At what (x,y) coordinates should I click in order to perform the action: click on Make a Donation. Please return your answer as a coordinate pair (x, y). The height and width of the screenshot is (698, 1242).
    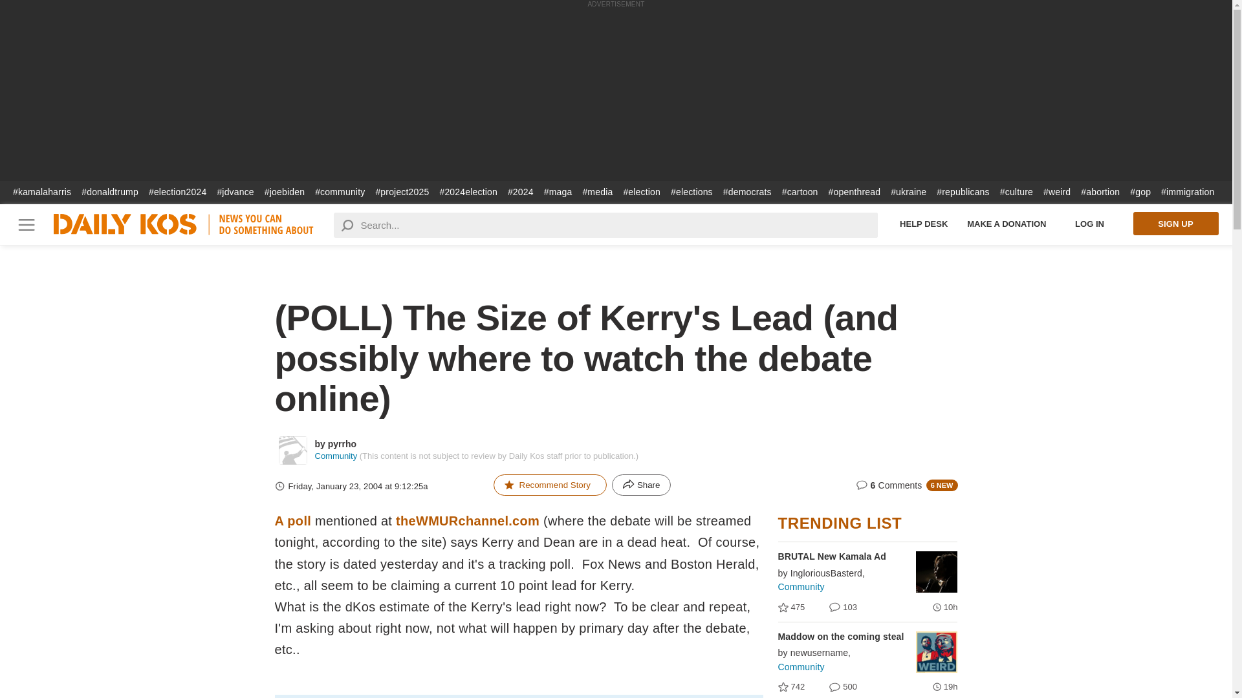
    Looking at the image, I should click on (1173, 224).